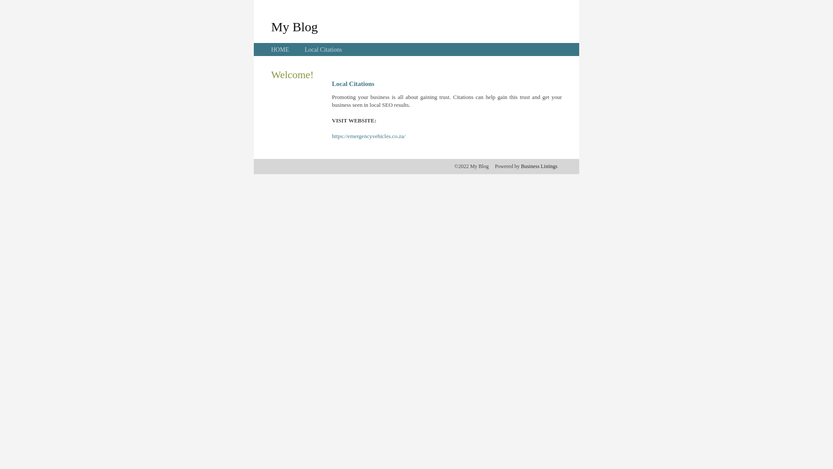 This screenshot has width=833, height=469. I want to click on My Blog, so click(295, 26).